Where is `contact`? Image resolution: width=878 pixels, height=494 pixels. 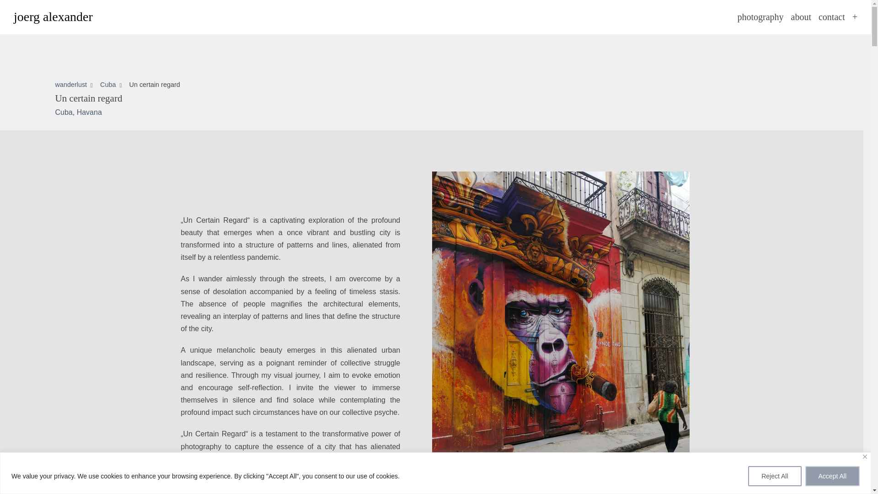 contact is located at coordinates (831, 16).